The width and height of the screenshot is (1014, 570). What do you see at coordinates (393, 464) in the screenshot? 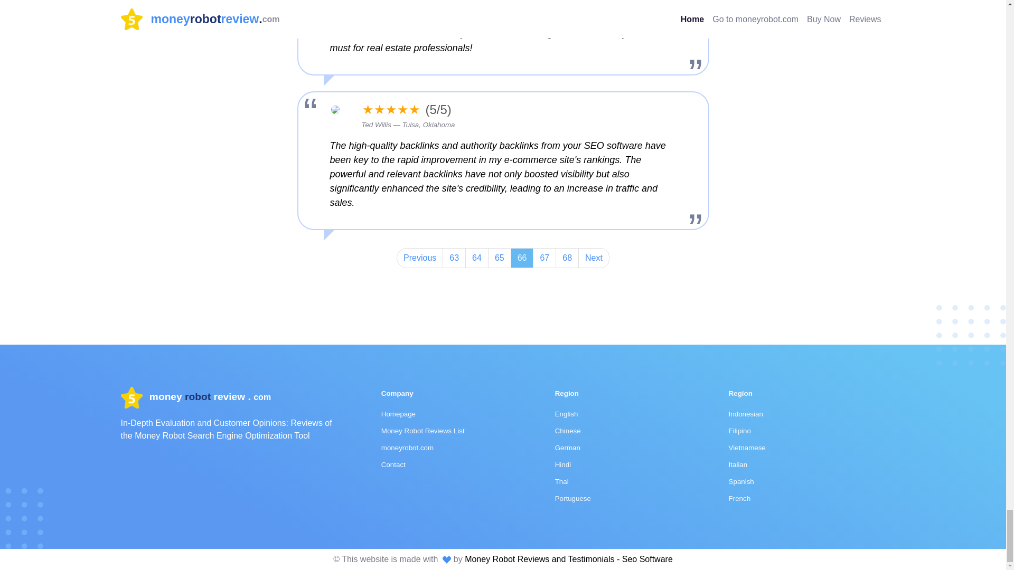
I see `Contact` at bounding box center [393, 464].